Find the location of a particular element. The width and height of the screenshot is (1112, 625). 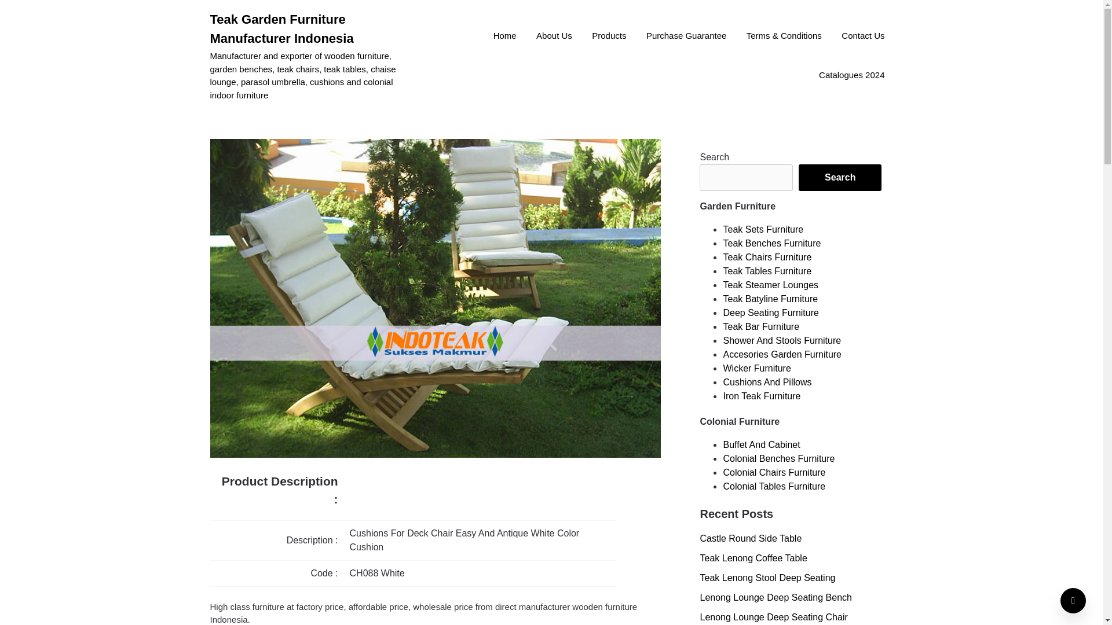

Teak Garden Furniture Manufacturer Indonesia is located at coordinates (312, 29).